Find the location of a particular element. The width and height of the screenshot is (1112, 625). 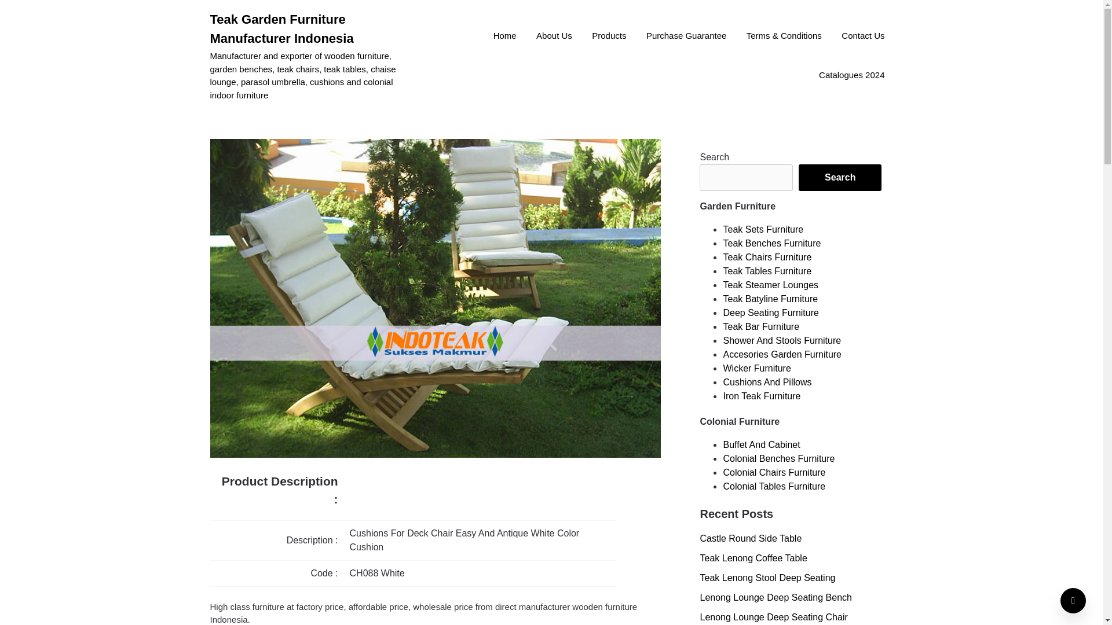

Teak Garden Furniture Manufacturer Indonesia is located at coordinates (312, 29).